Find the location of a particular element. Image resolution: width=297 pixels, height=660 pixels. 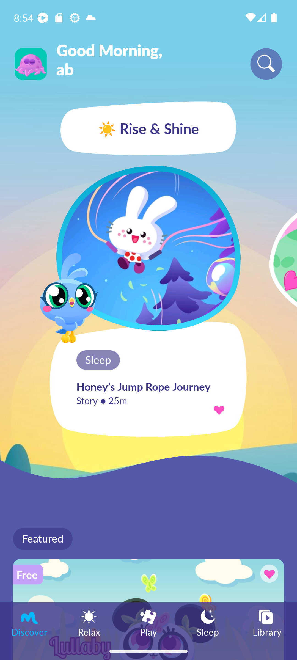

Sleep is located at coordinates (208, 622).